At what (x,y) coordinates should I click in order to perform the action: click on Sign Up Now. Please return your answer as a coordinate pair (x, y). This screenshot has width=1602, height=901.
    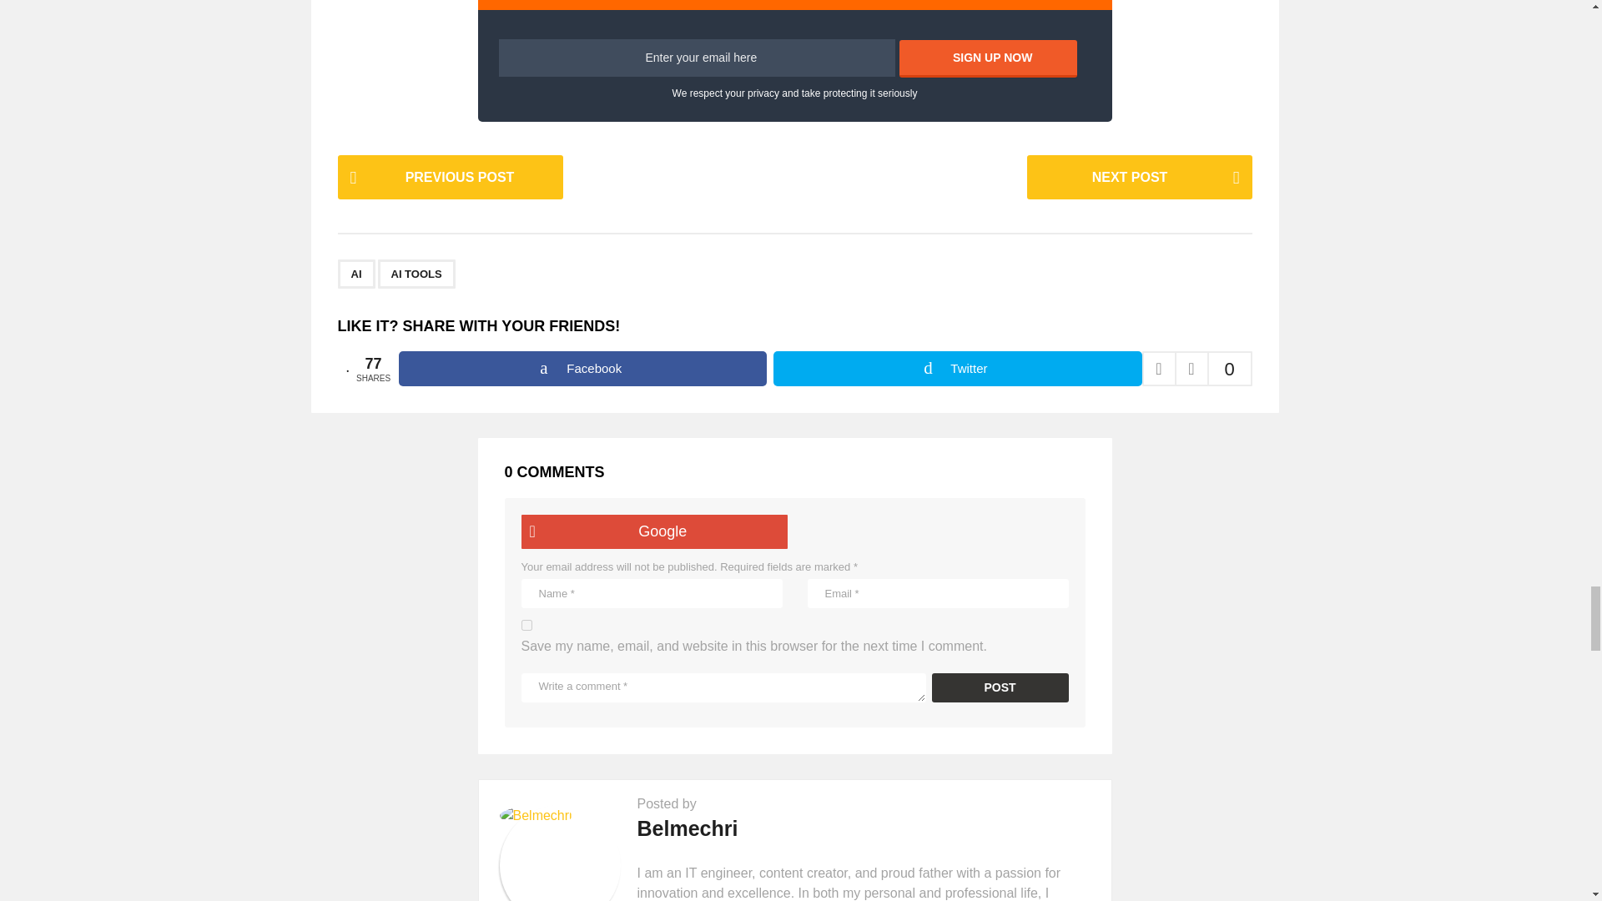
    Looking at the image, I should click on (988, 58).